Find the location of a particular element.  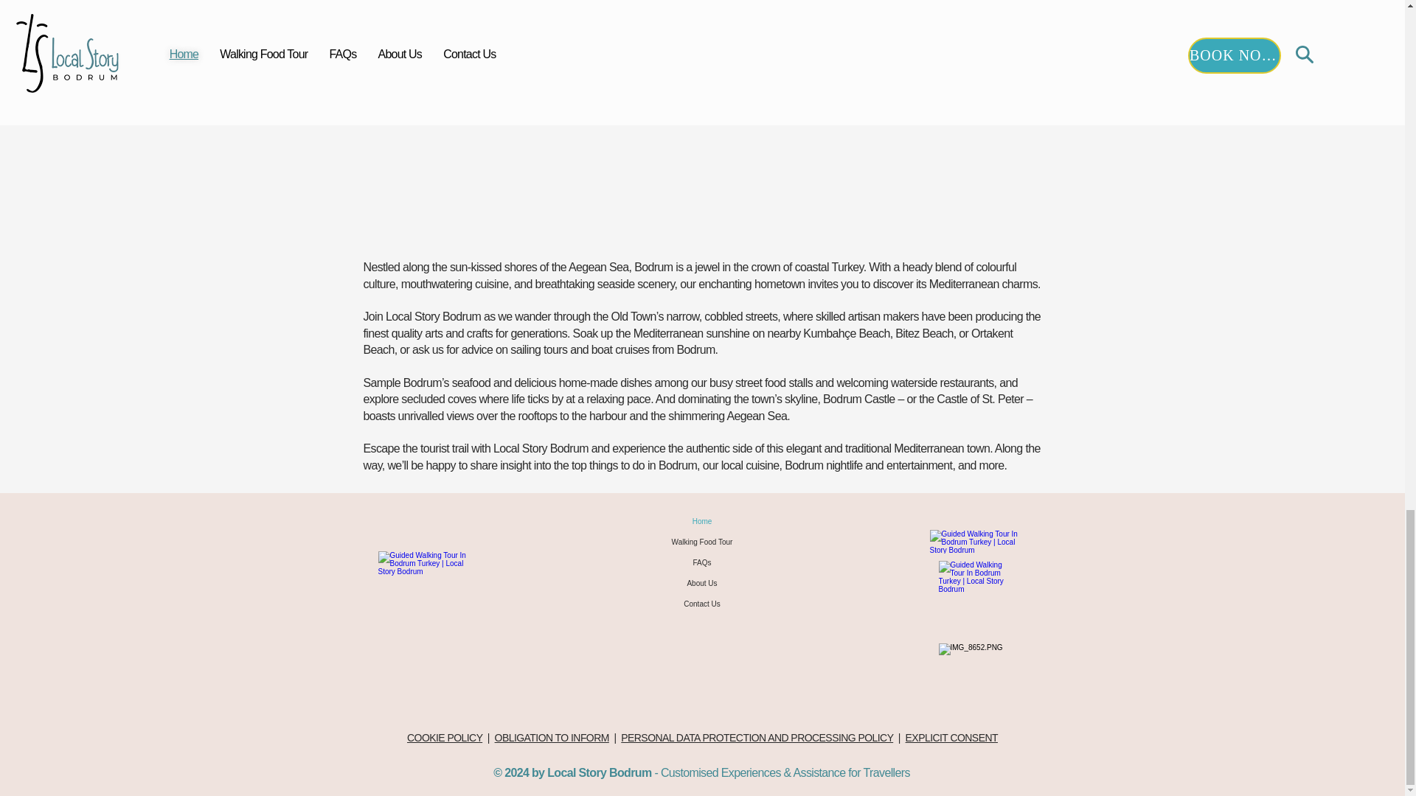

PERSONAL DATA PROTECTION AND PROCESSING POLICY is located at coordinates (757, 737).